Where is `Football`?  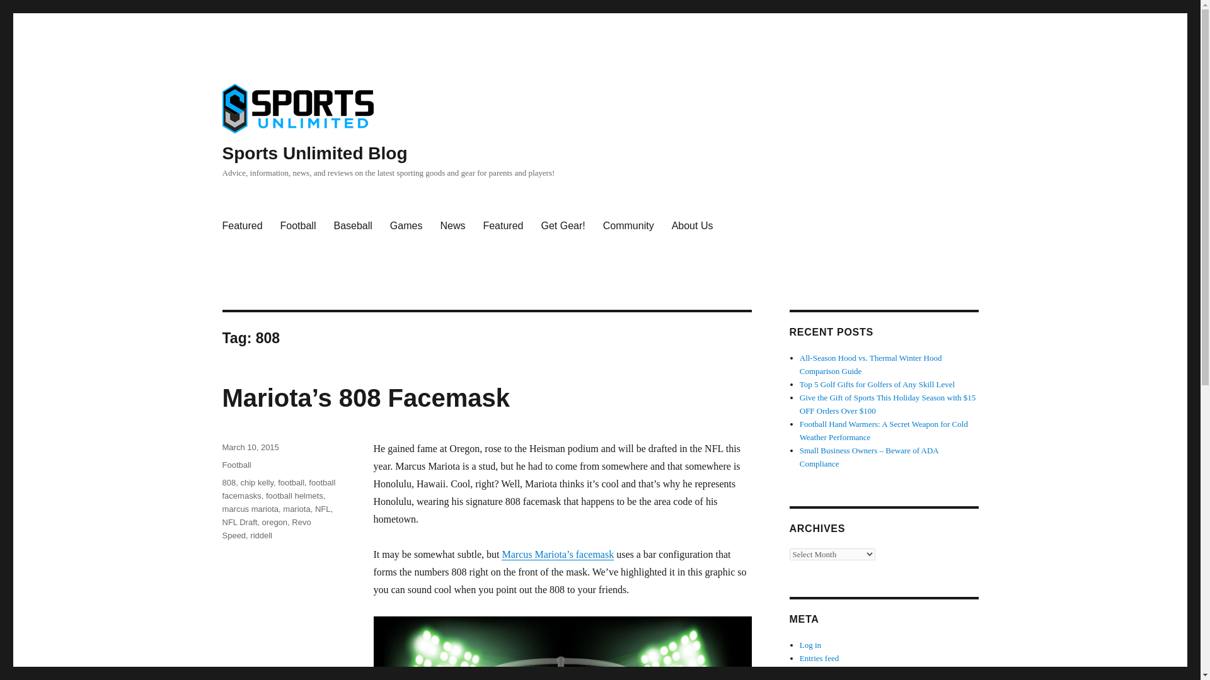 Football is located at coordinates (298, 226).